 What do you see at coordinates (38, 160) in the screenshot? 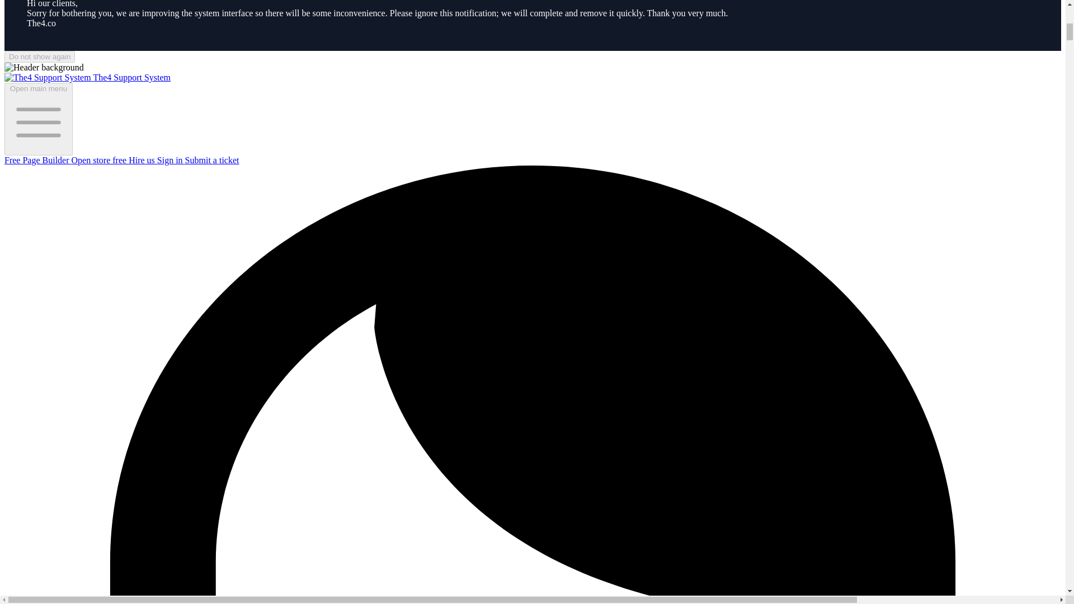
I see `Free Page Builder` at bounding box center [38, 160].